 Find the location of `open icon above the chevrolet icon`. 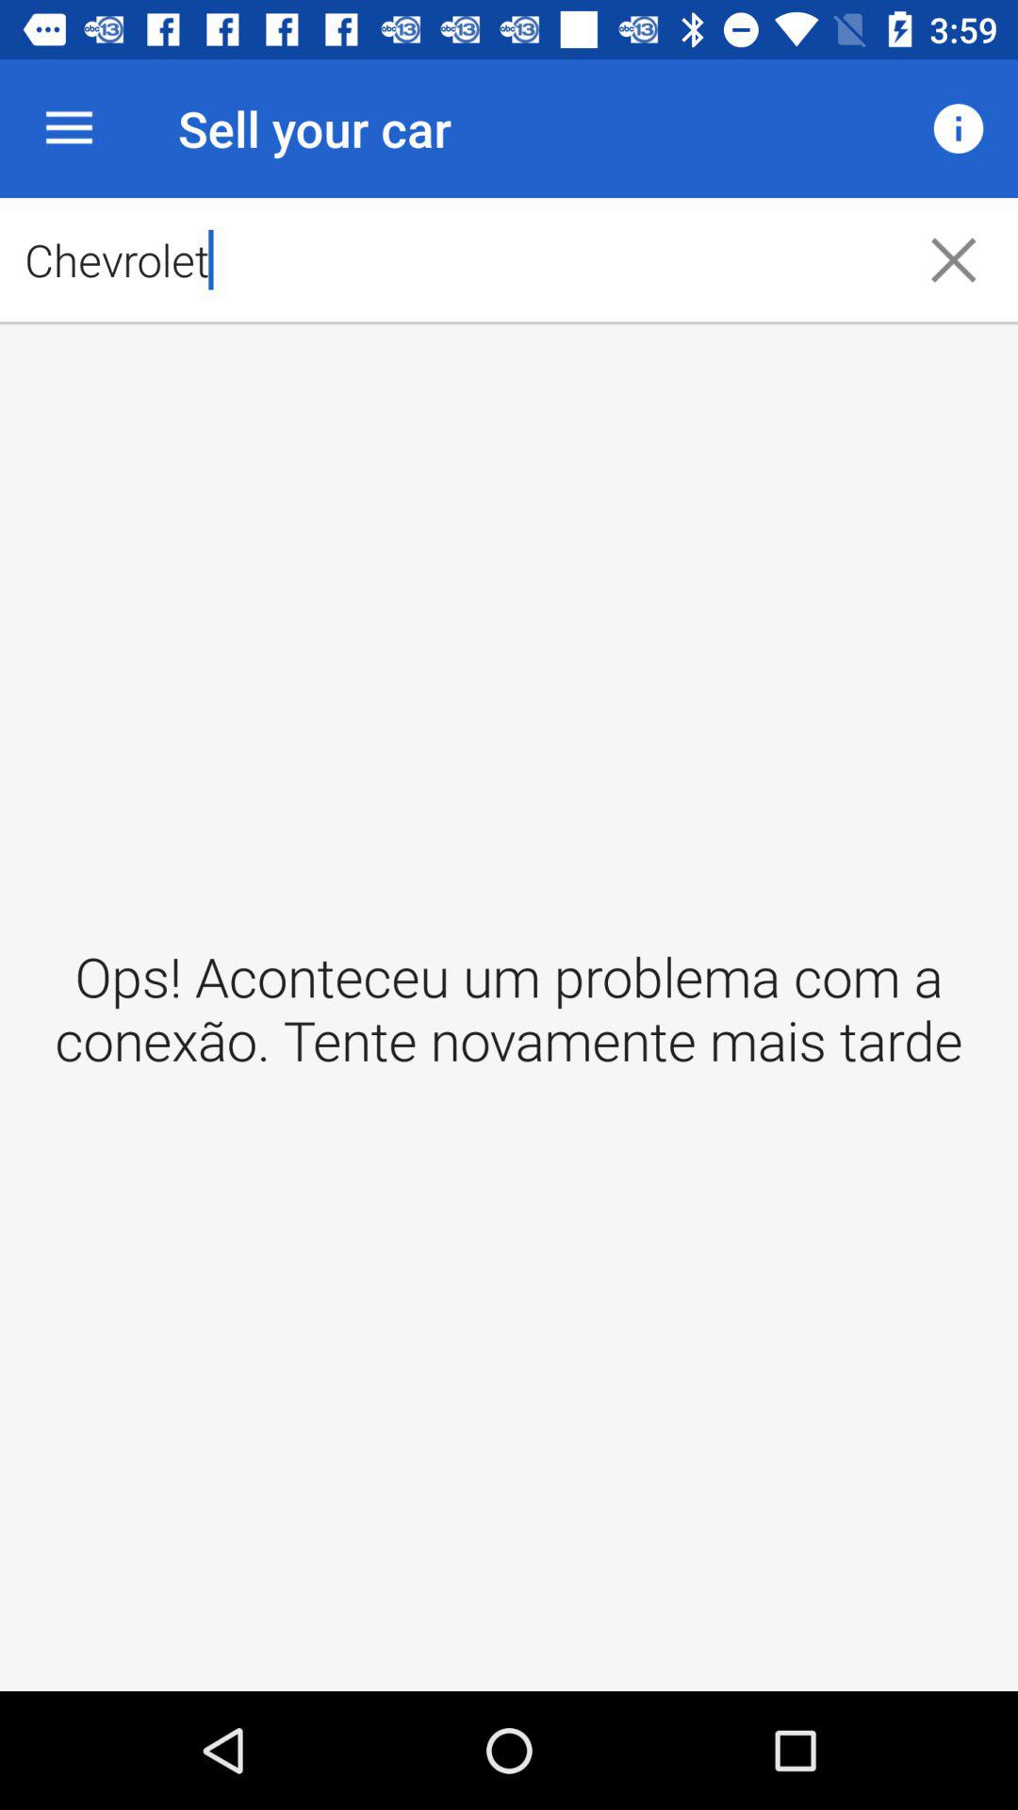

open icon above the chevrolet icon is located at coordinates (958, 128).